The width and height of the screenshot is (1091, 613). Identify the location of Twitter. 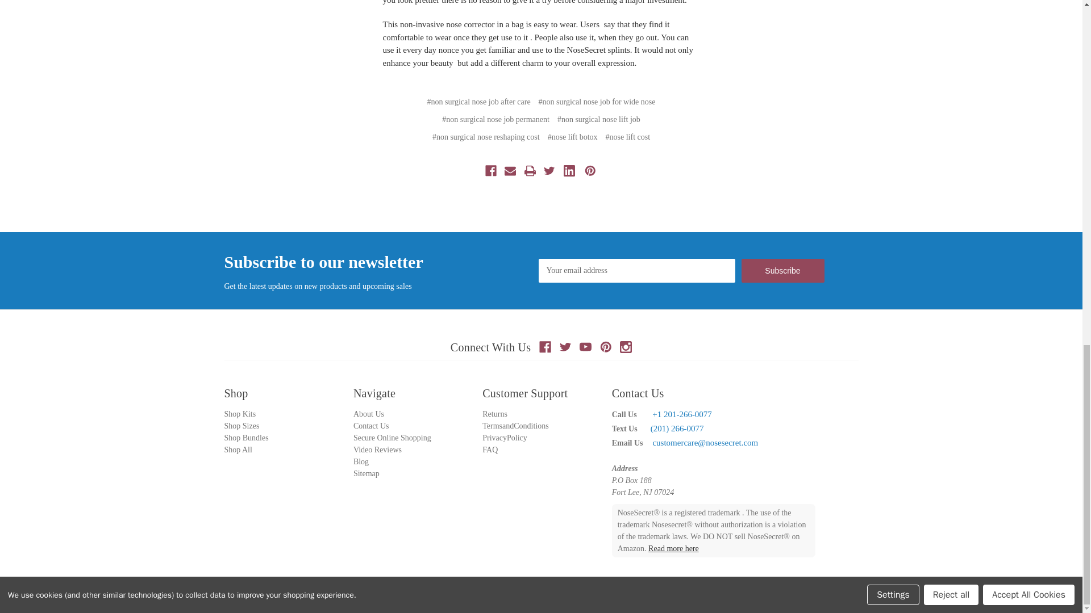
(565, 347).